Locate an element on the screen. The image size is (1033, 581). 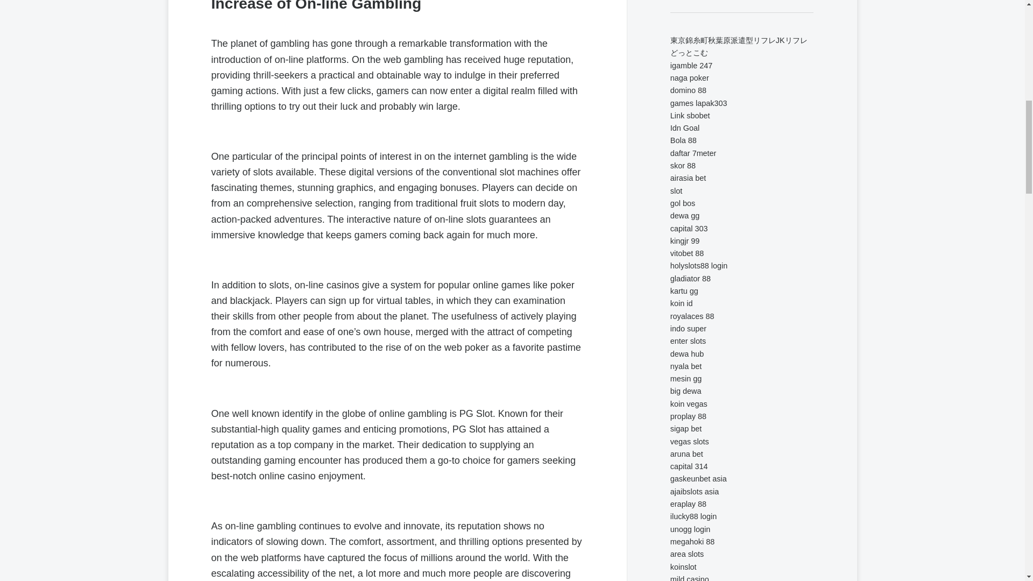
skor 88 is located at coordinates (683, 166).